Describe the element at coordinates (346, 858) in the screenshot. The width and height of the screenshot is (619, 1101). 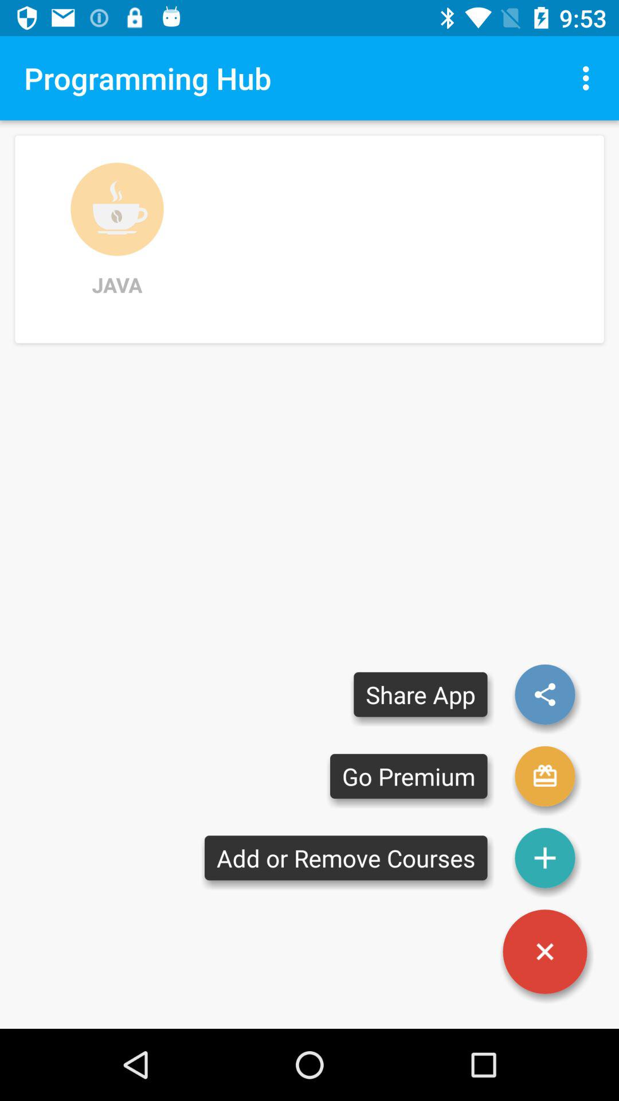
I see `open item below the go premium` at that location.